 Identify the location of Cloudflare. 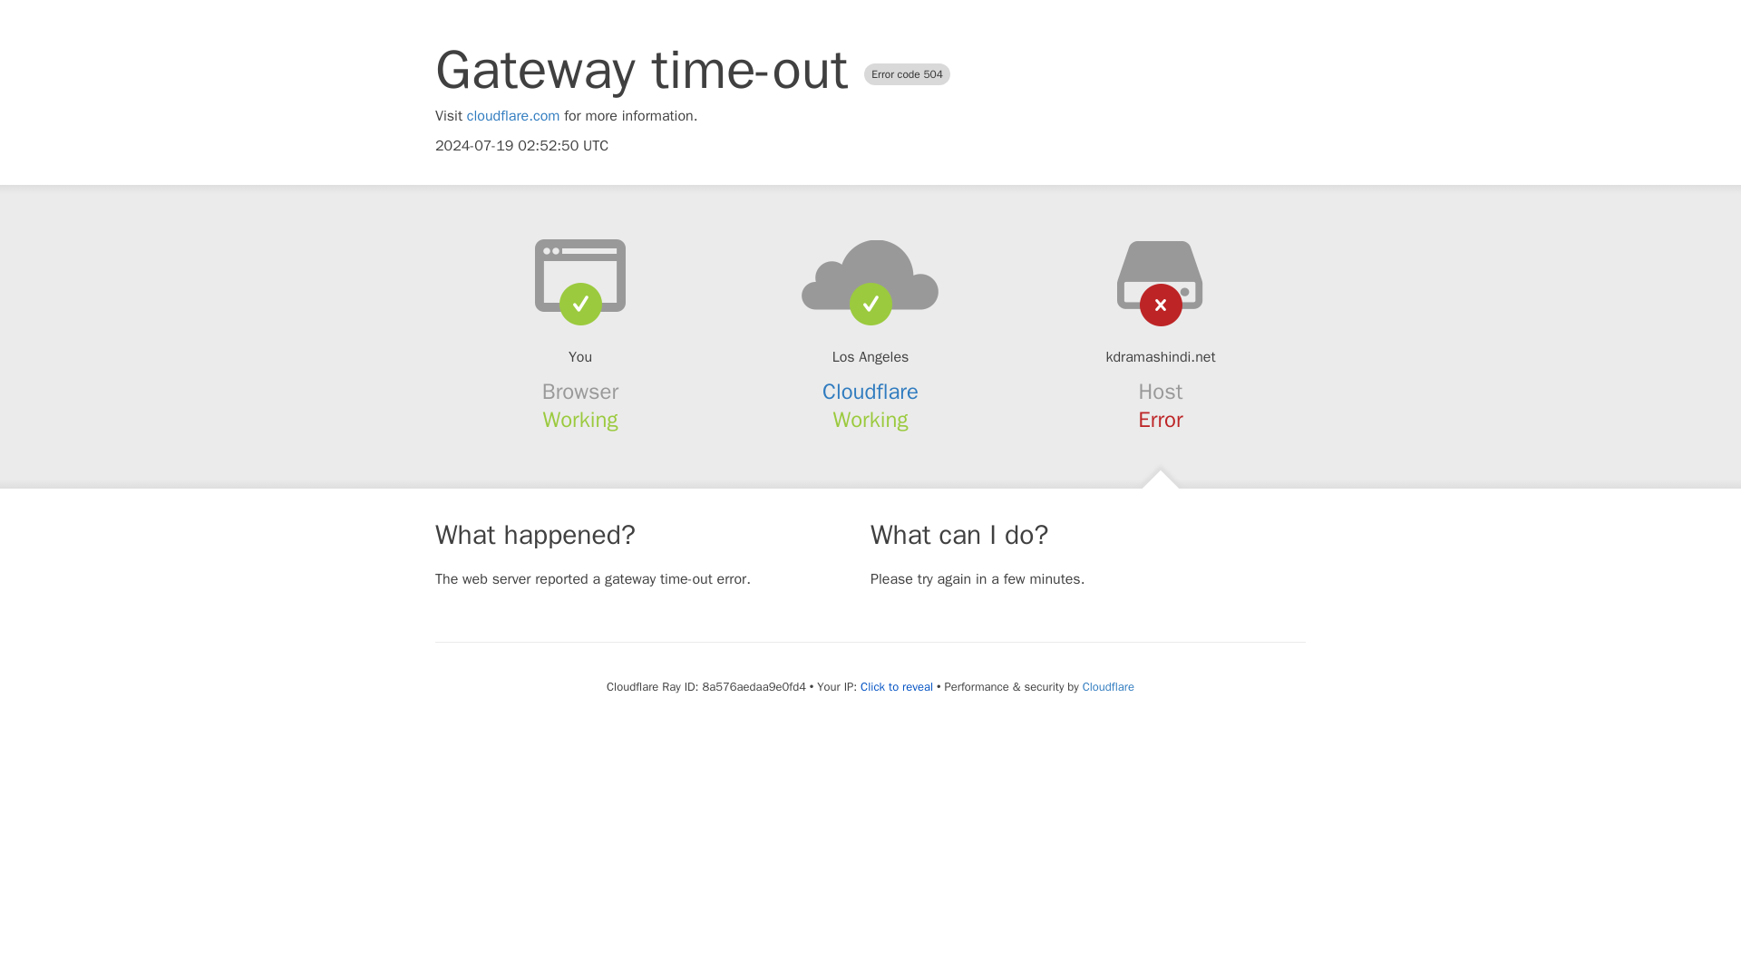
(1108, 686).